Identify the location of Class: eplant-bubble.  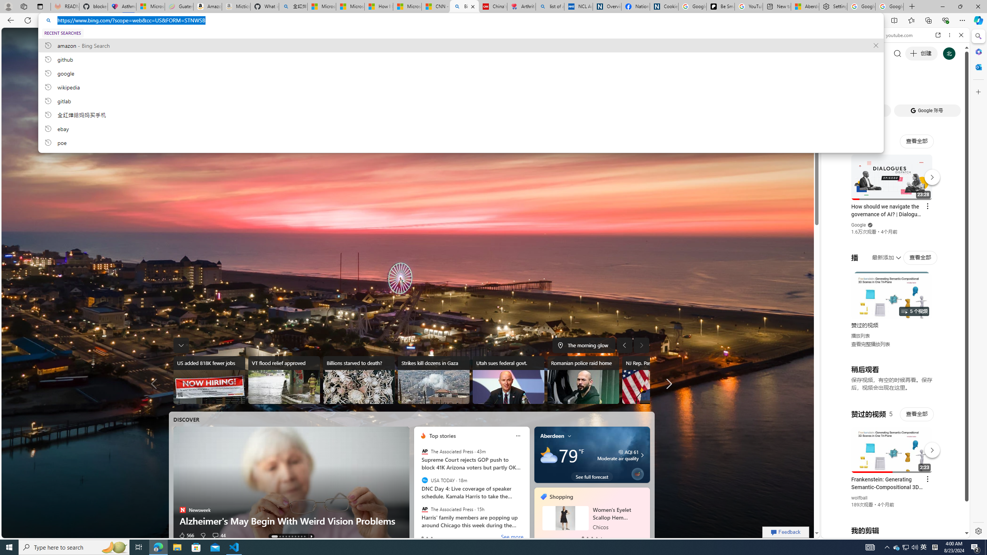
(637, 474).